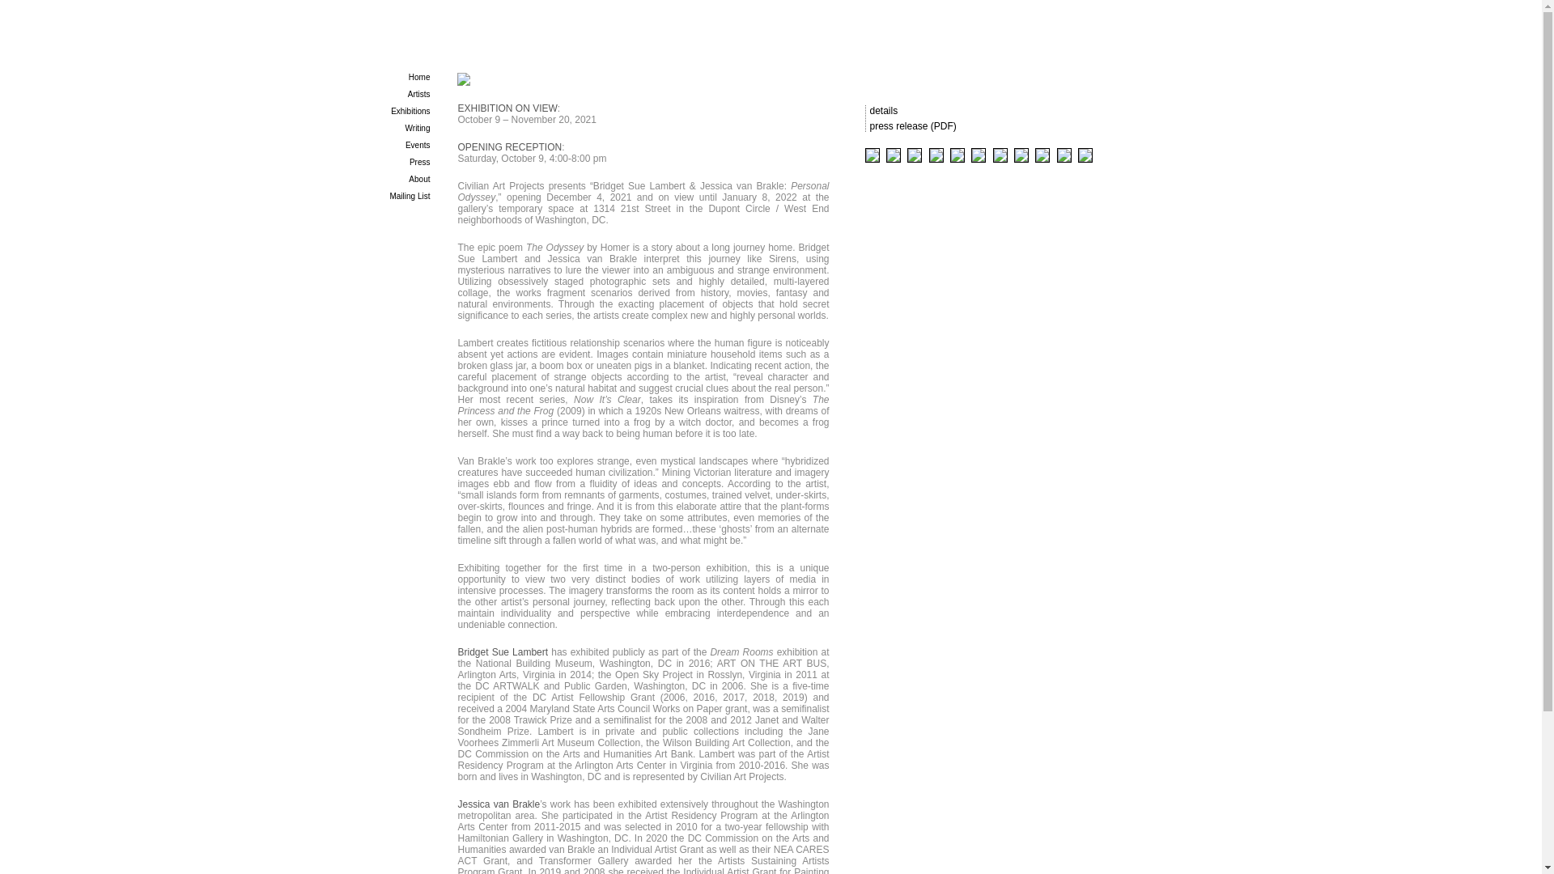 Image resolution: width=1554 pixels, height=874 pixels. What do you see at coordinates (418, 144) in the screenshot?
I see `Writing` at bounding box center [418, 144].